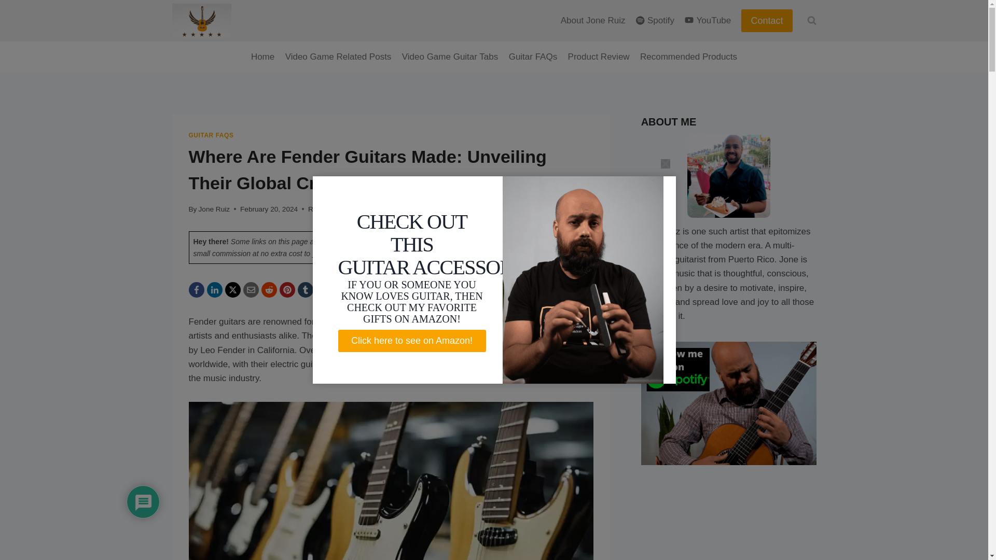 The height and width of the screenshot is (560, 996). Describe the element at coordinates (338, 57) in the screenshot. I see `Video Game Related Posts` at that location.